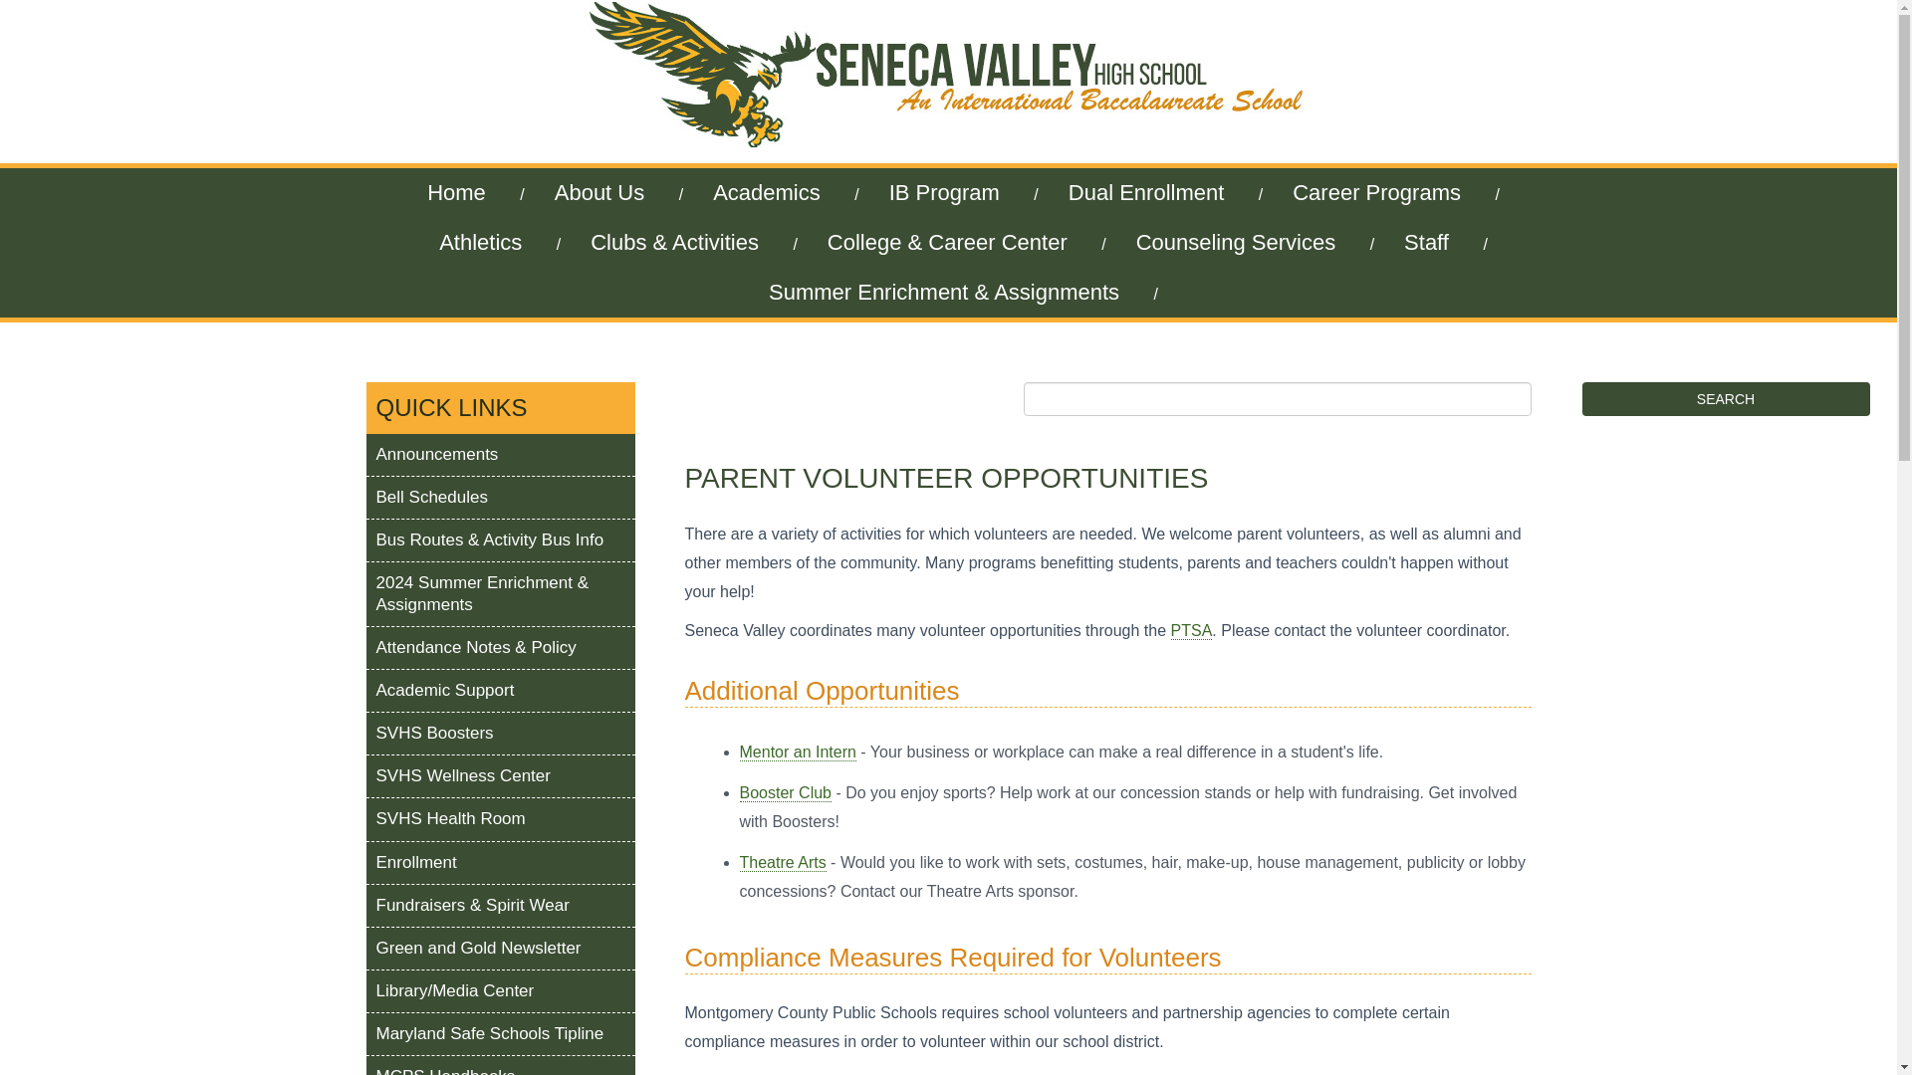 The width and height of the screenshot is (1912, 1075). Describe the element at coordinates (456, 193) in the screenshot. I see `Home` at that location.